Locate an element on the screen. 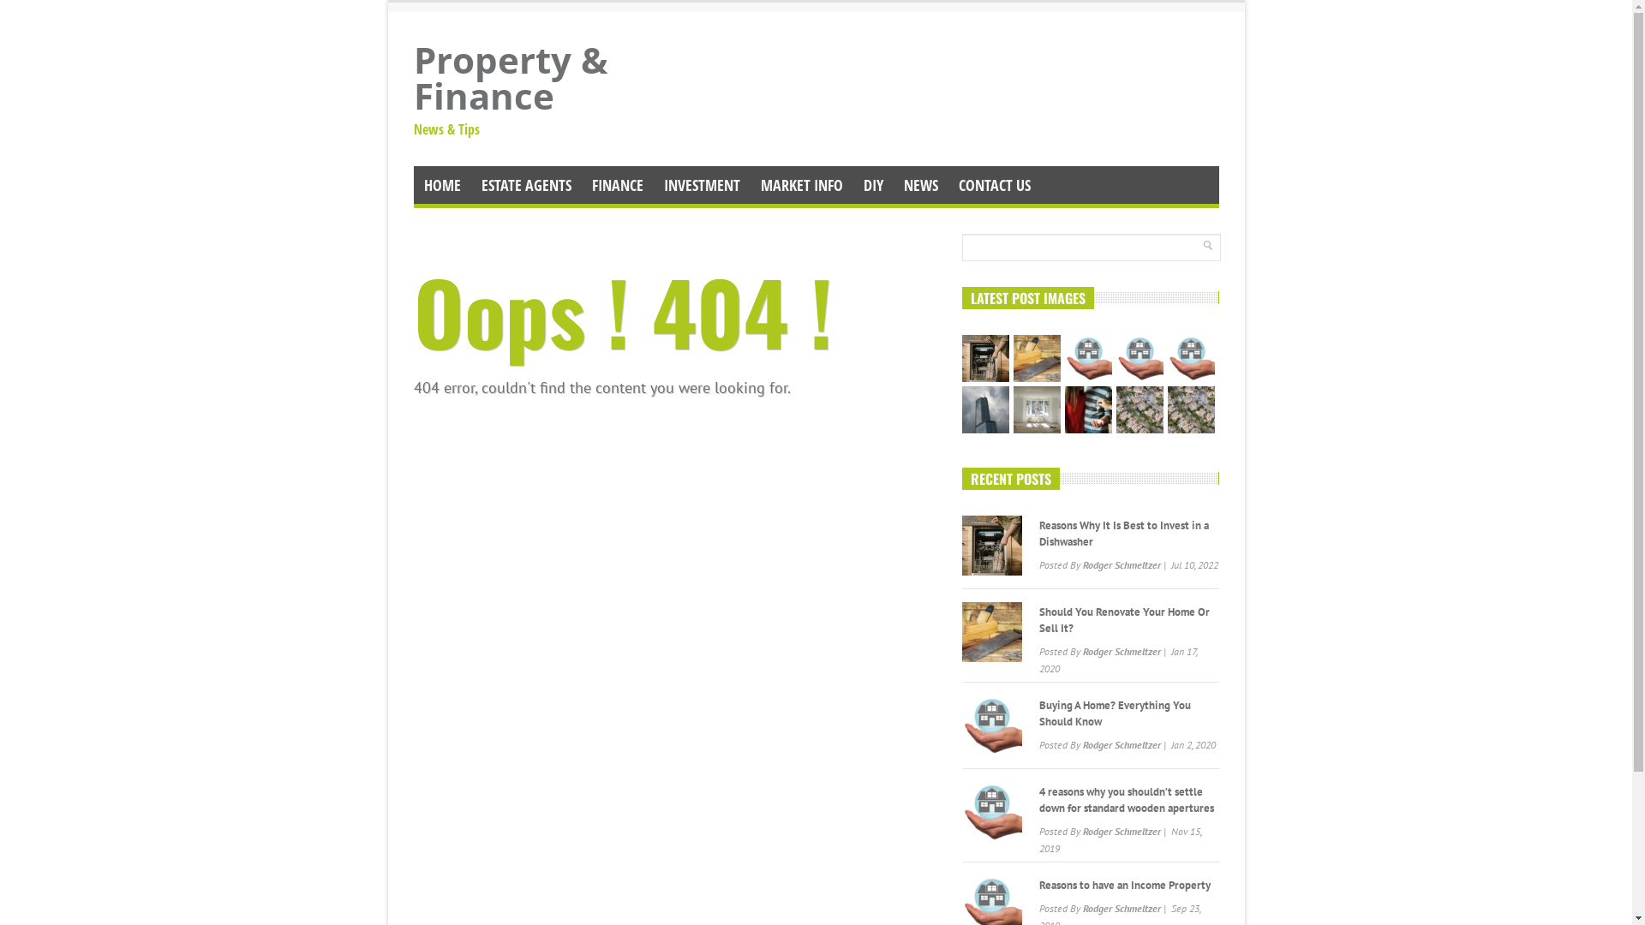 This screenshot has width=1645, height=925. Property & Finance is located at coordinates (541, 78).